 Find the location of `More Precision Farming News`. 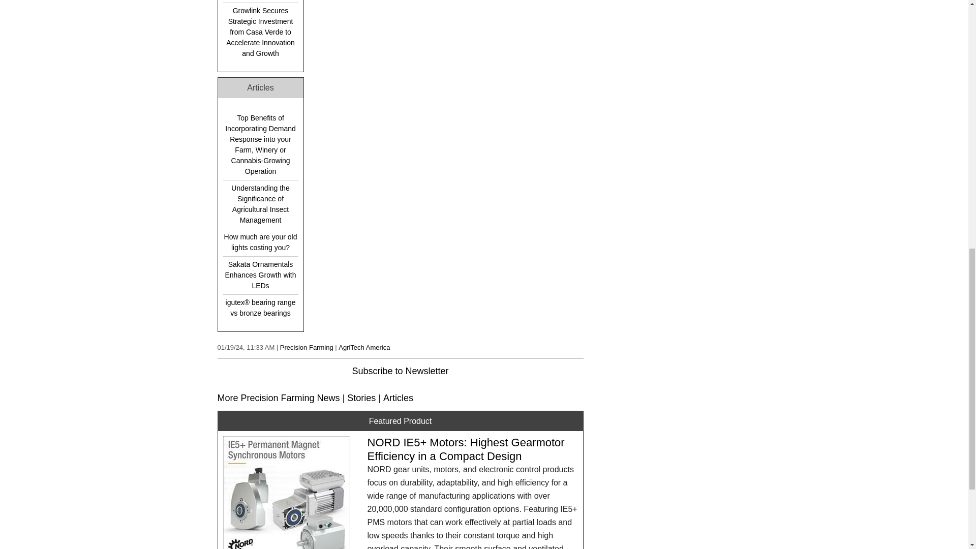

More Precision Farming News is located at coordinates (279, 398).